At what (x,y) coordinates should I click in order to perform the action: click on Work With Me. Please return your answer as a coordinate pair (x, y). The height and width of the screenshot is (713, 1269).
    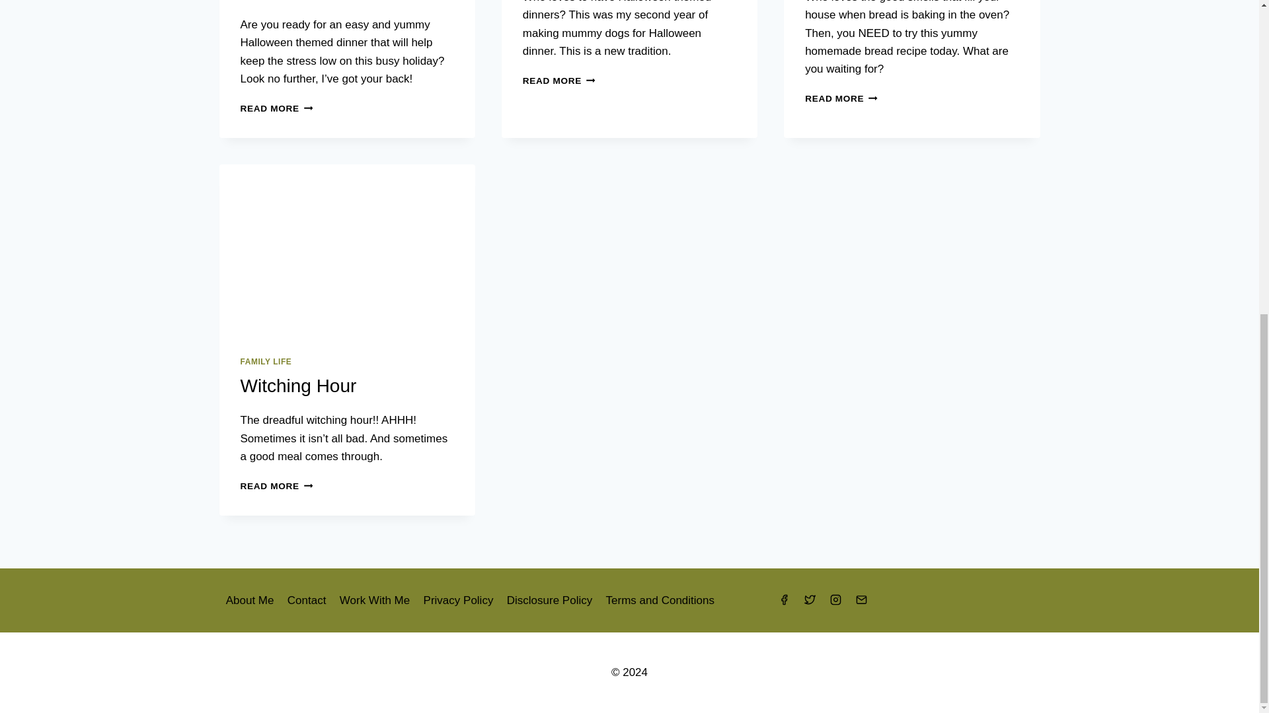
    Looking at the image, I should click on (375, 600).